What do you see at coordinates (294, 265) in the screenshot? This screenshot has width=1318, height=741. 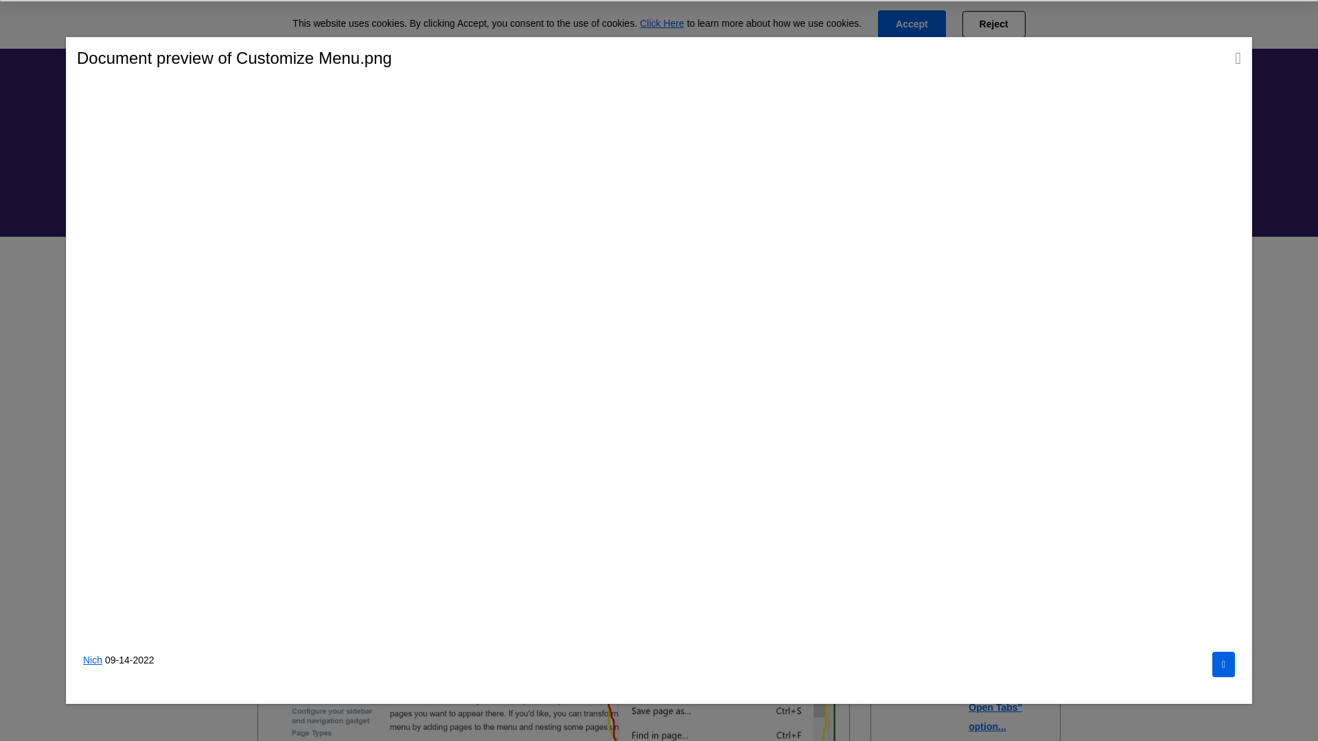 I see `Mozilla Connect` at bounding box center [294, 265].